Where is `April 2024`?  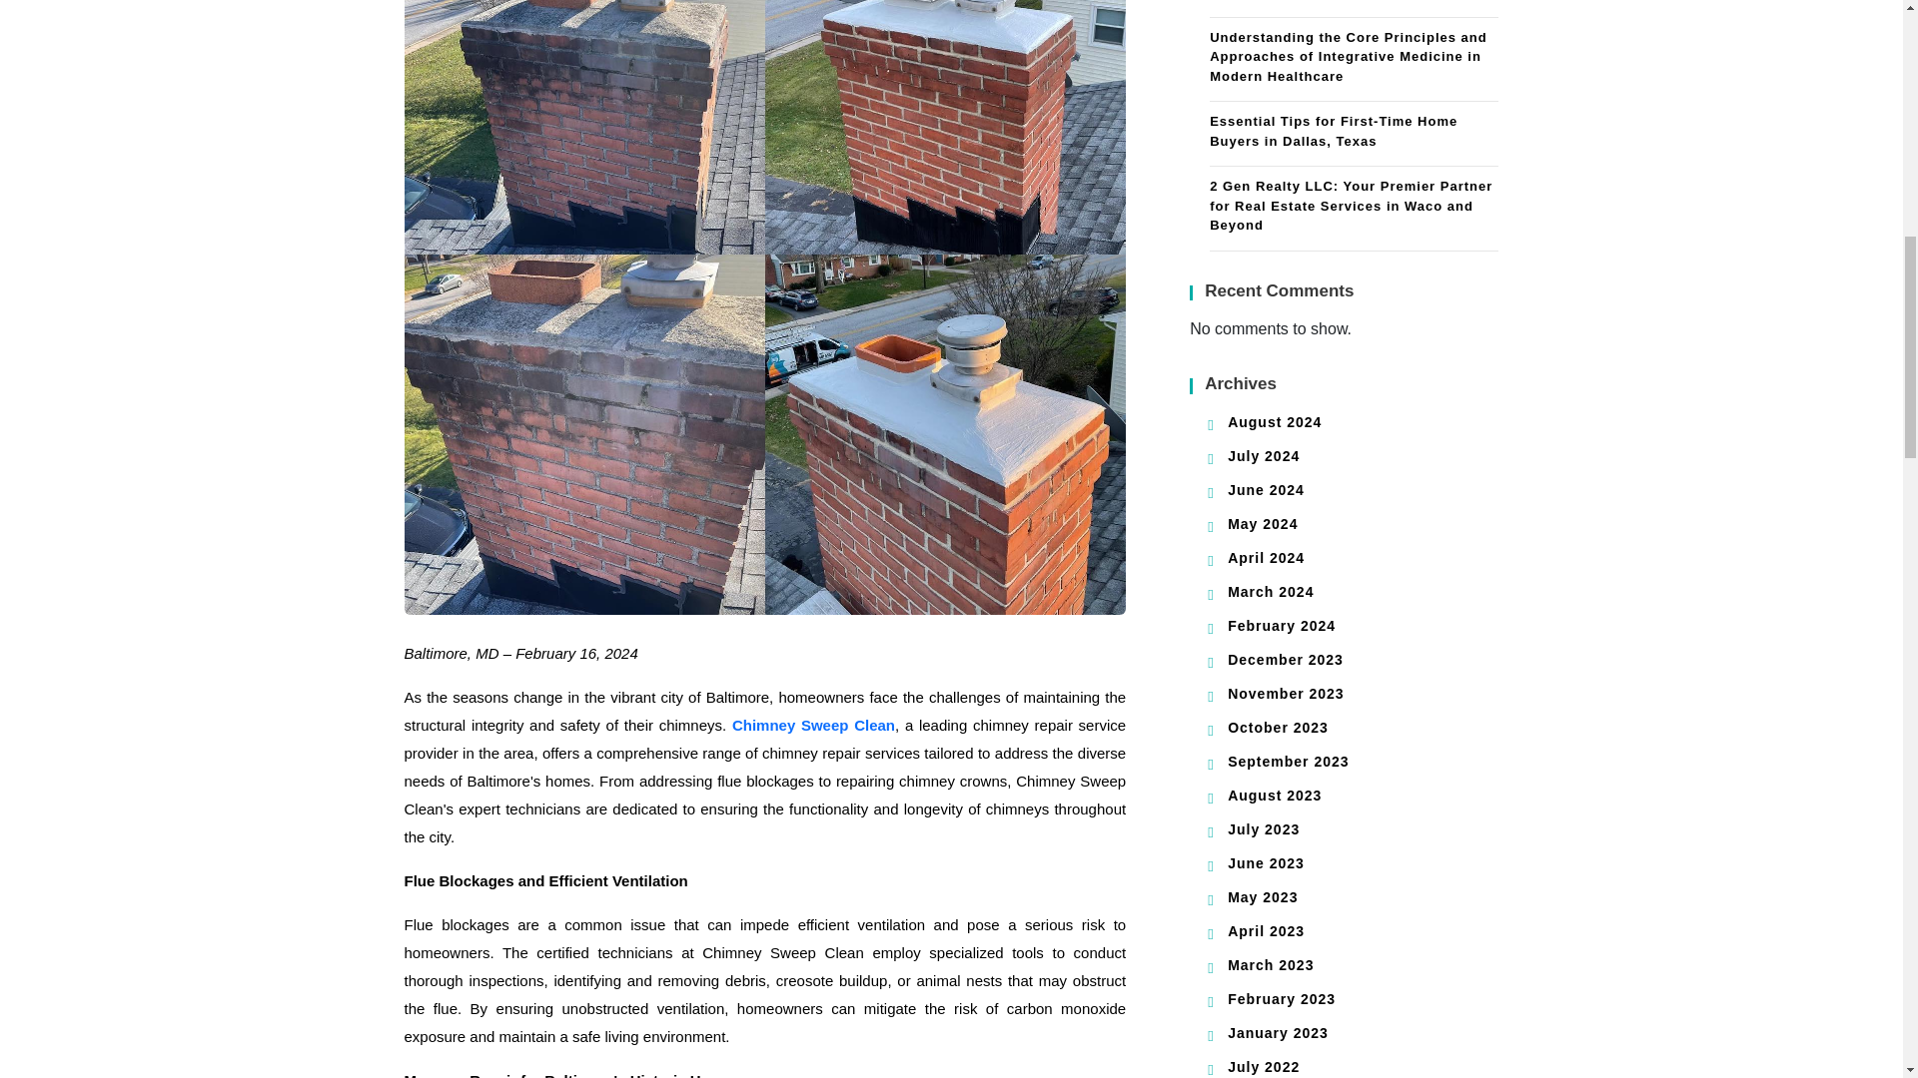 April 2024 is located at coordinates (1265, 557).